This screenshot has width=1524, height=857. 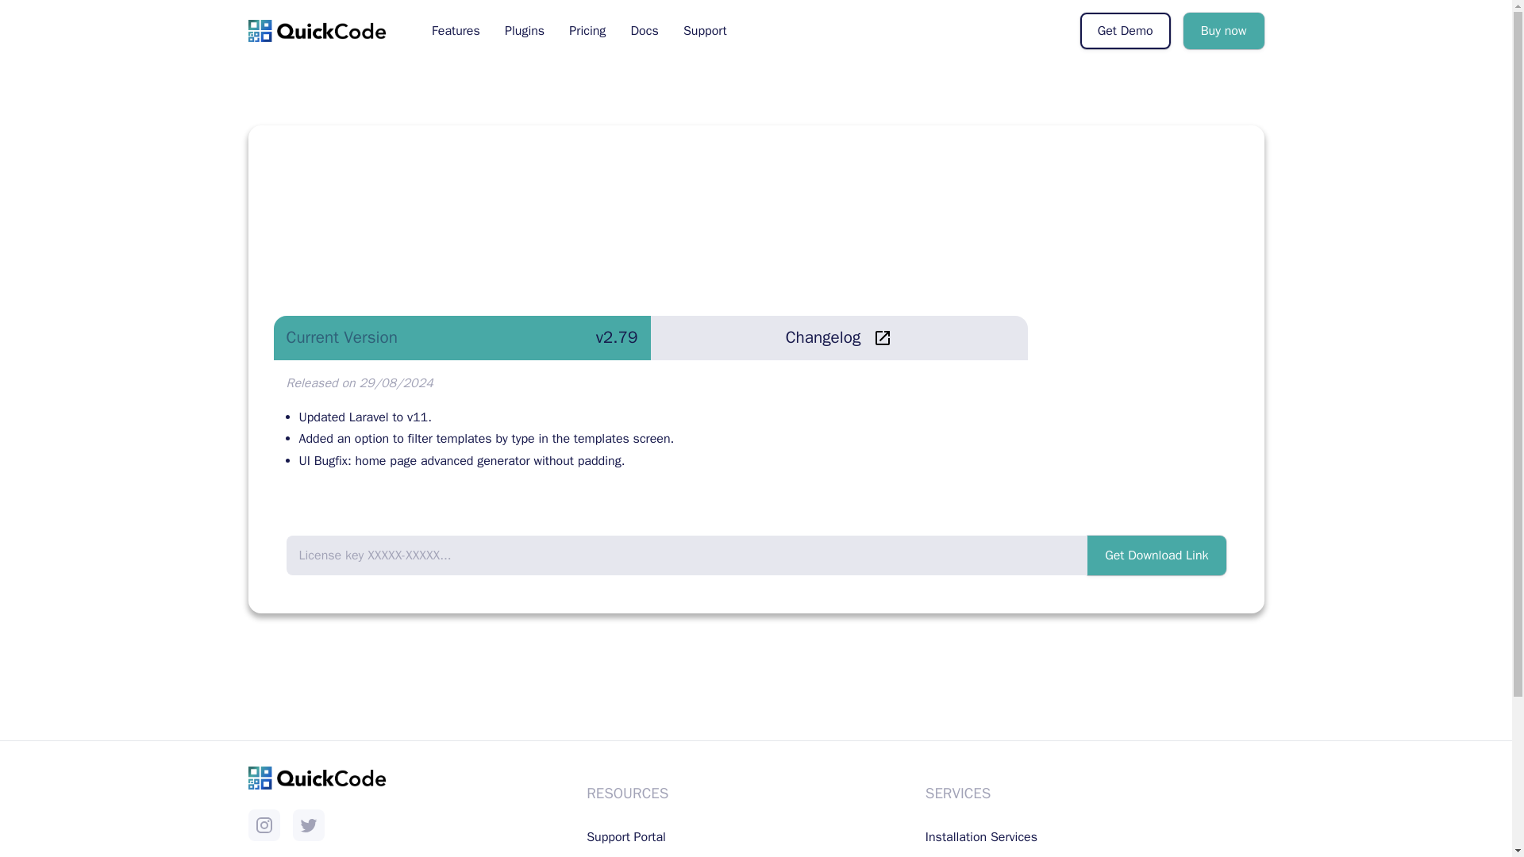 I want to click on Plugins, so click(x=525, y=31).